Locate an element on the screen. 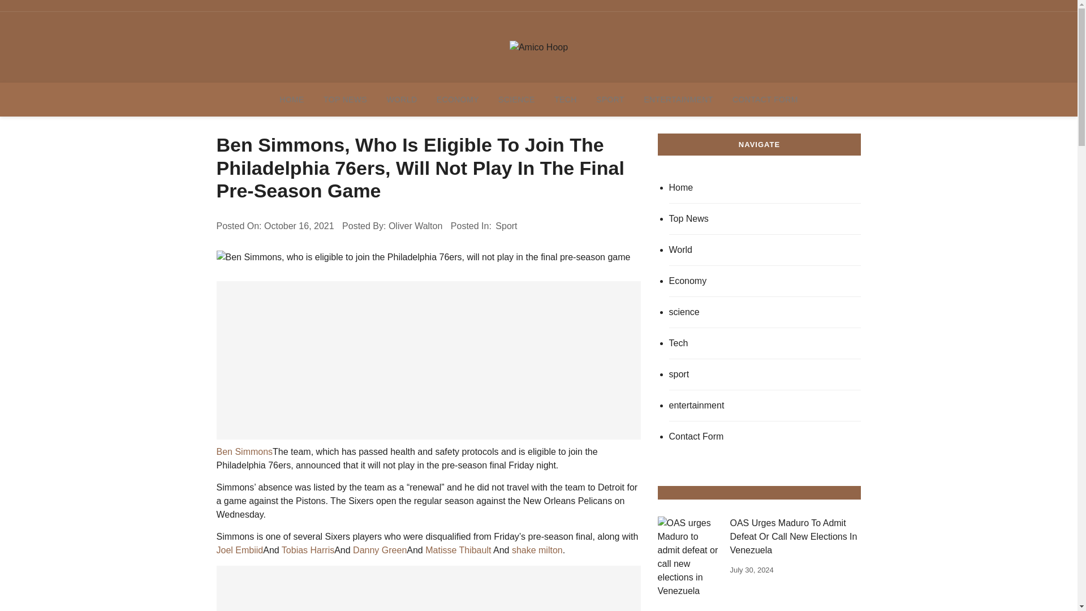 The height and width of the screenshot is (611, 1086). Sport is located at coordinates (506, 226).